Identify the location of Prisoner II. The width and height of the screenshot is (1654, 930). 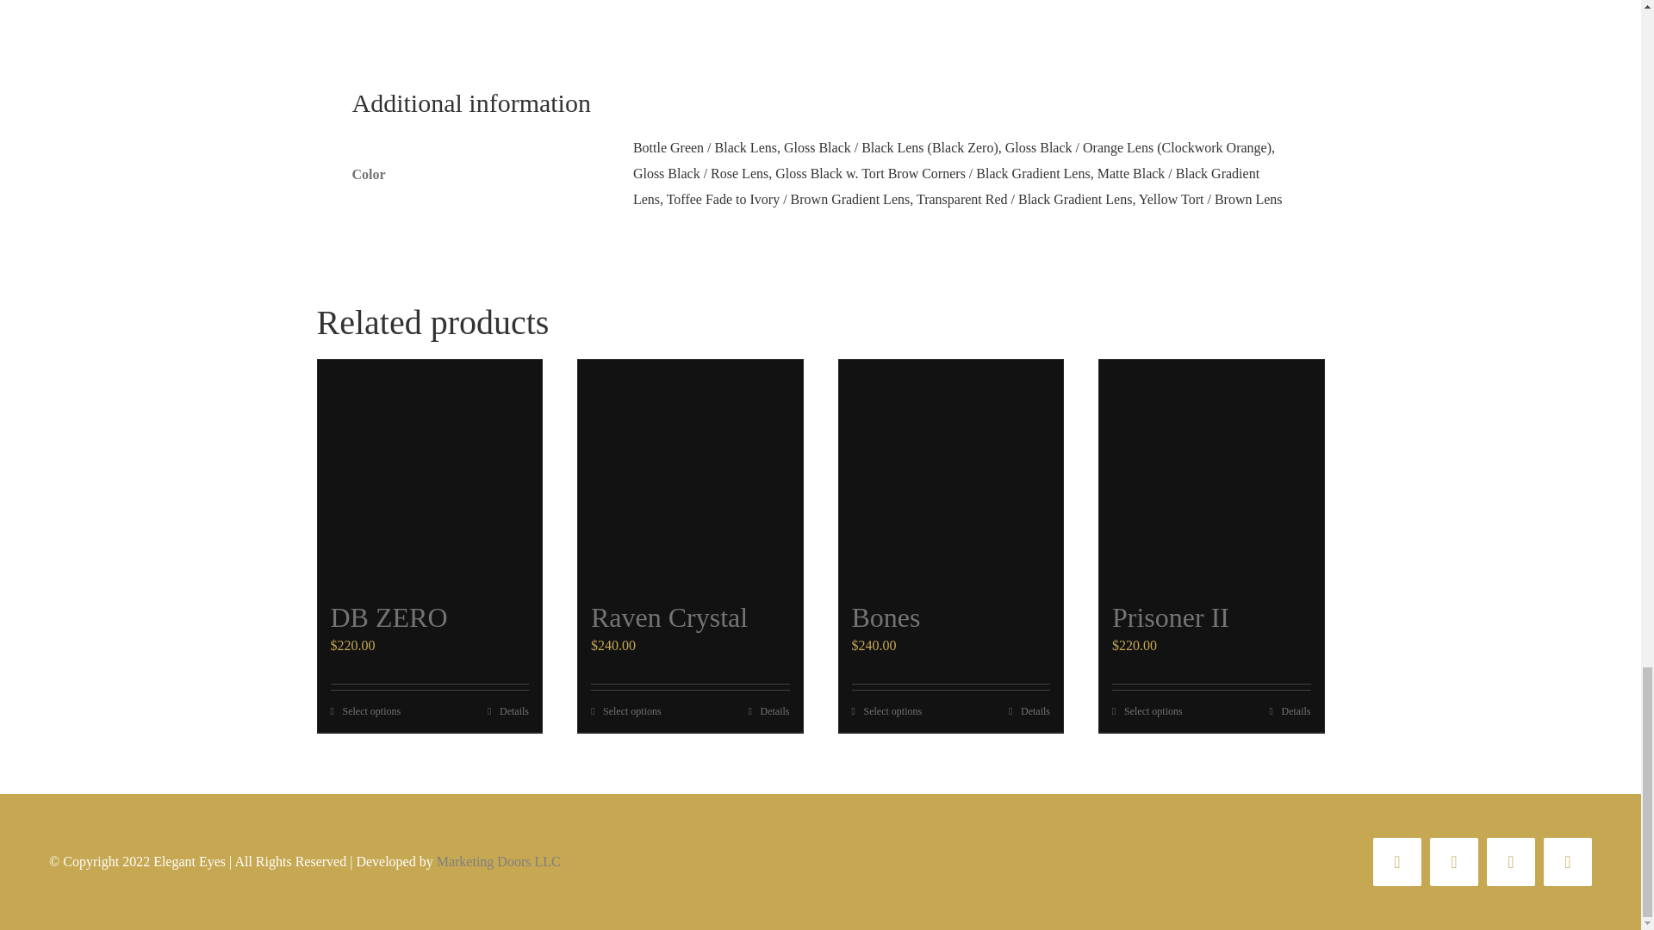
(1170, 617).